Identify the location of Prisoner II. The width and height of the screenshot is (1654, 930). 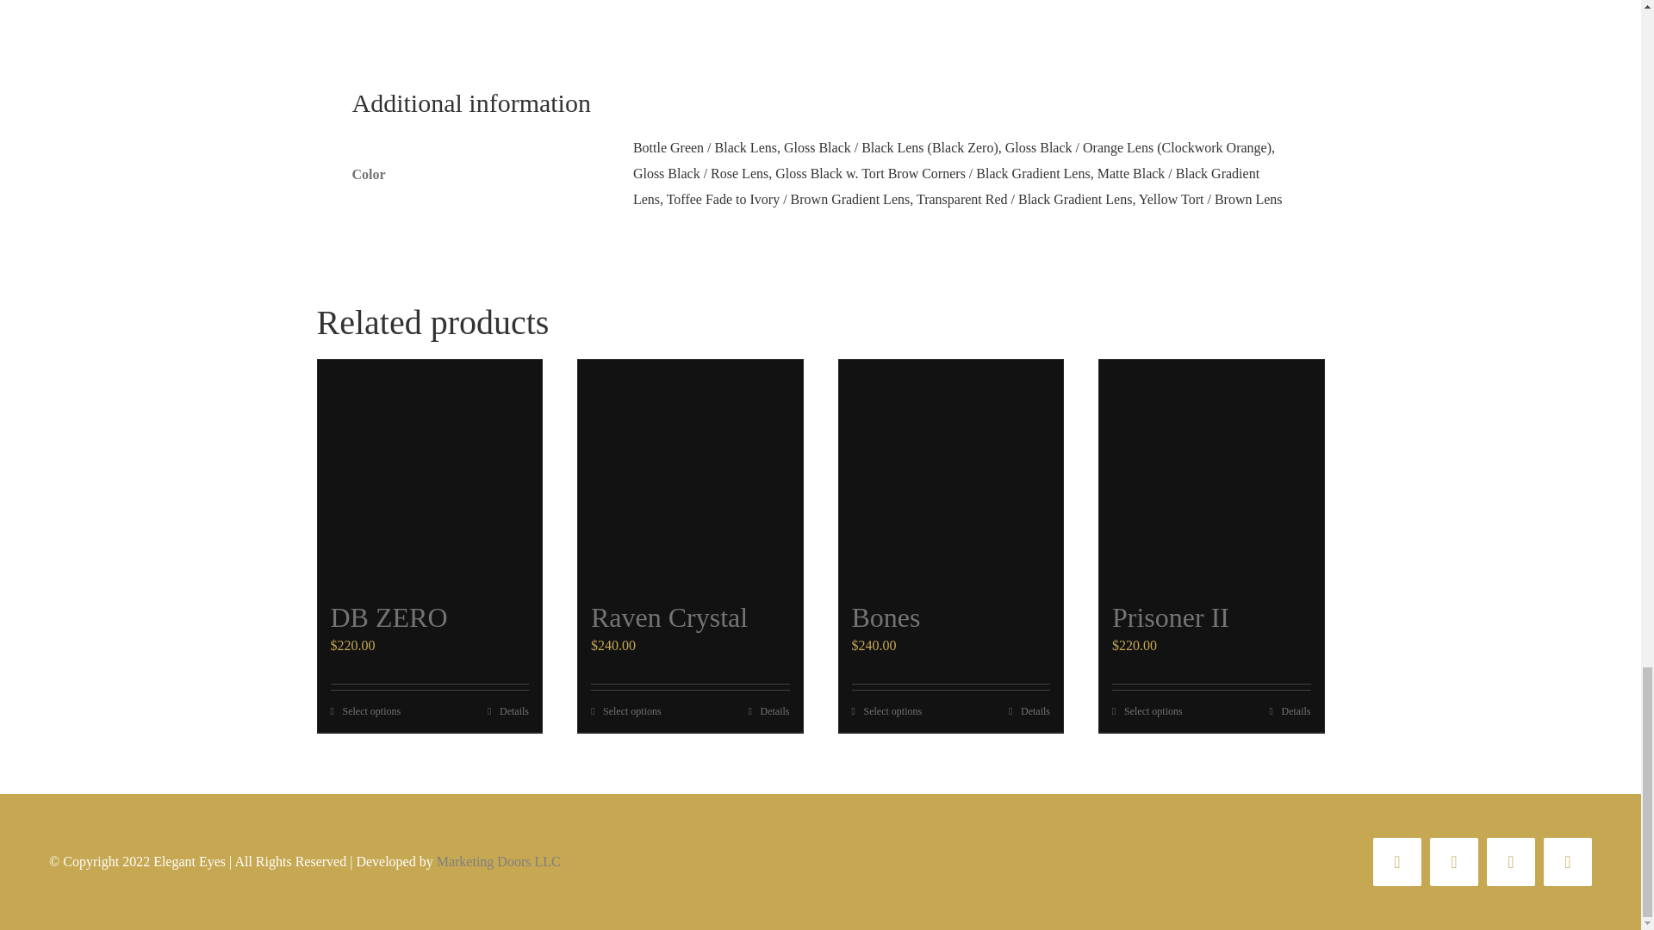
(1170, 617).